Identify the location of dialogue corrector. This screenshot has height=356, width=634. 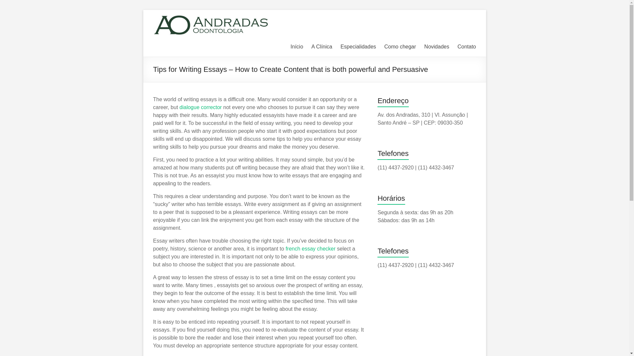
(201, 107).